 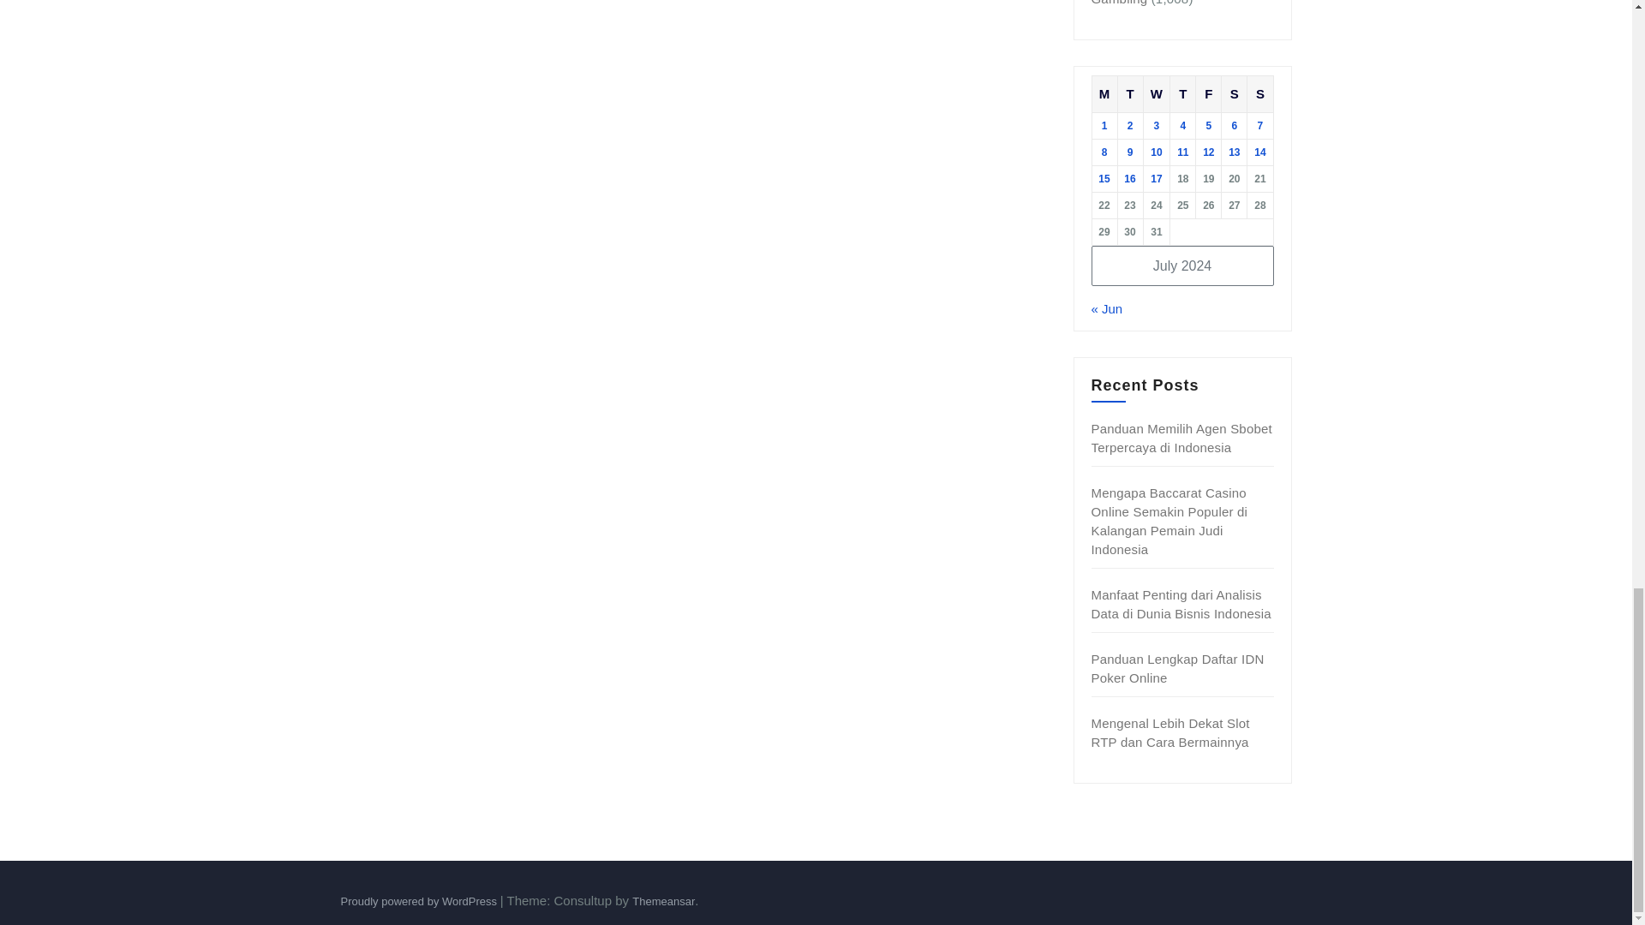 I want to click on Thursday, so click(x=1182, y=94).